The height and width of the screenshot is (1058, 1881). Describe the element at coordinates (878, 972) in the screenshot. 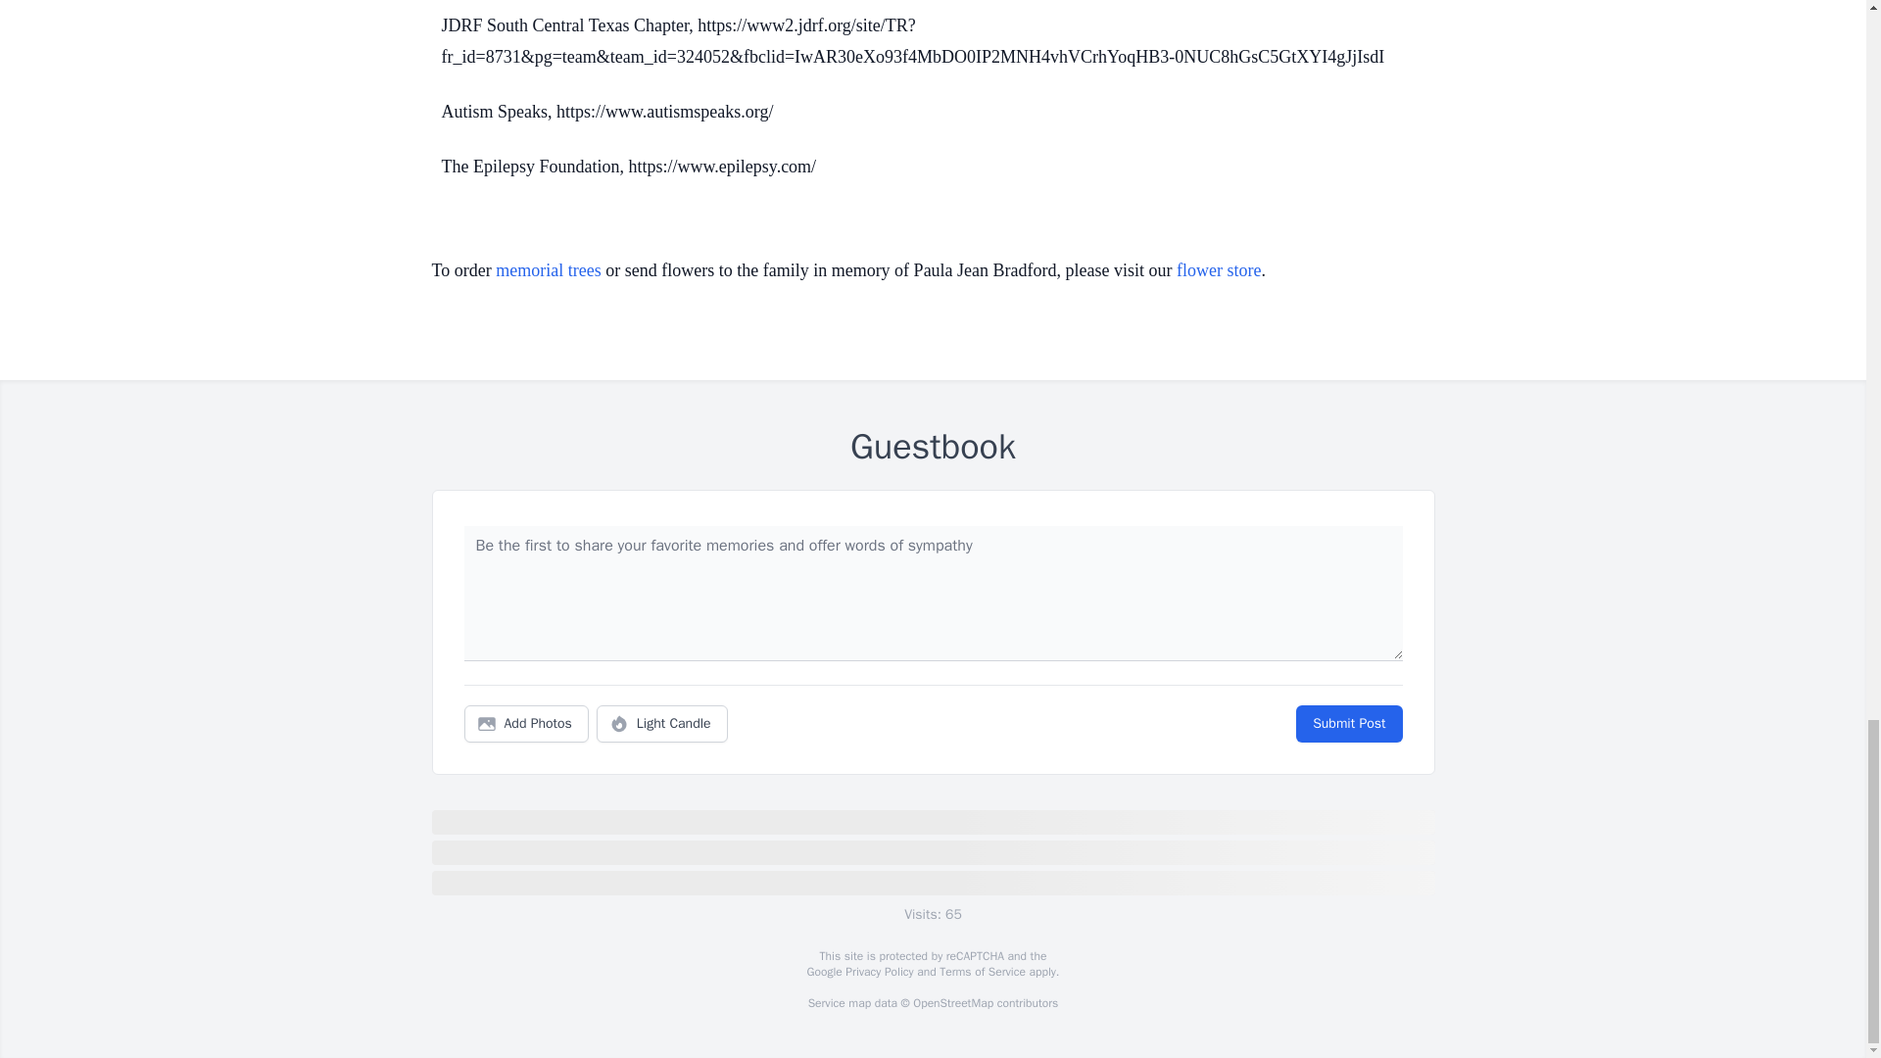

I see `Privacy Policy` at that location.